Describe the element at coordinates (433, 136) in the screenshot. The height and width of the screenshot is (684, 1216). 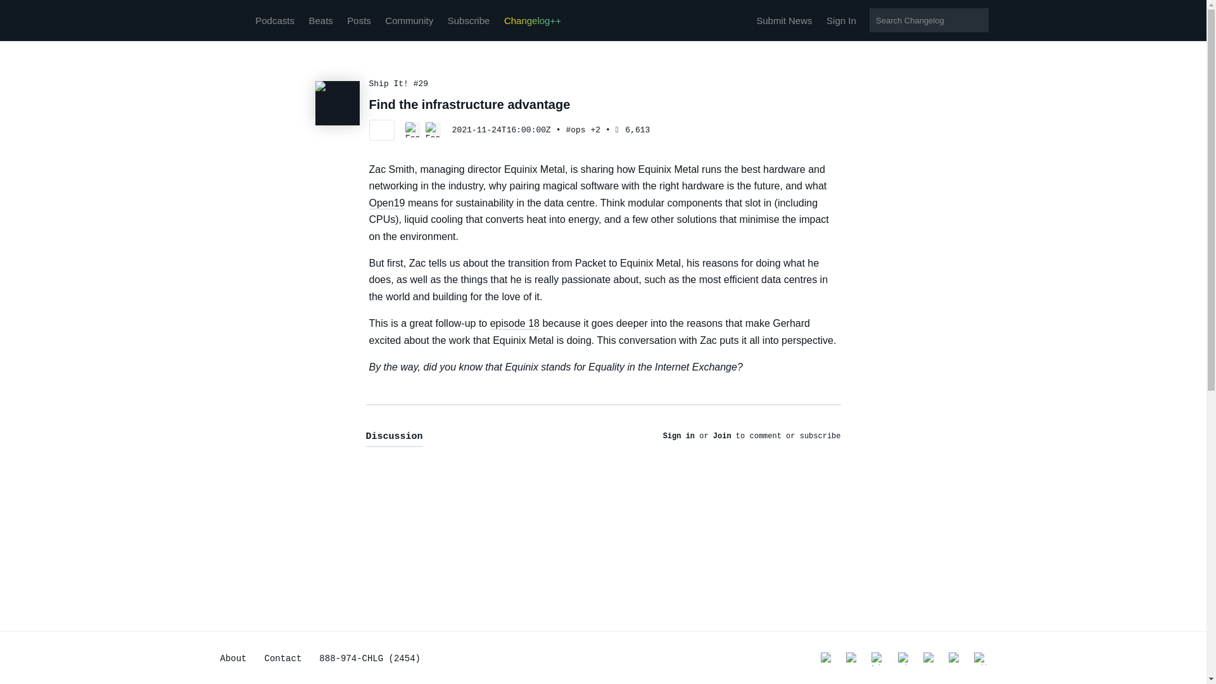
I see `Gerhard Lazu` at that location.